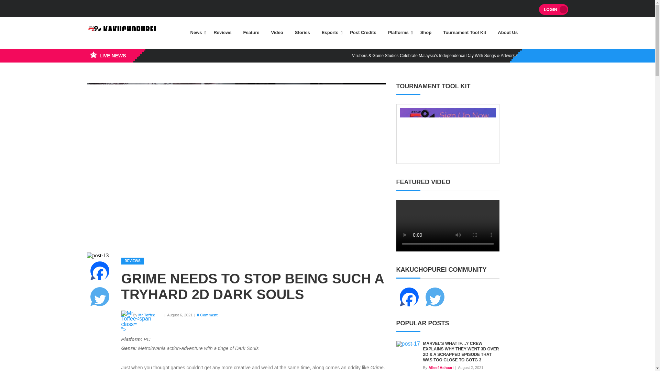 Image resolution: width=660 pixels, height=371 pixels. What do you see at coordinates (222, 32) in the screenshot?
I see `Reviews` at bounding box center [222, 32].